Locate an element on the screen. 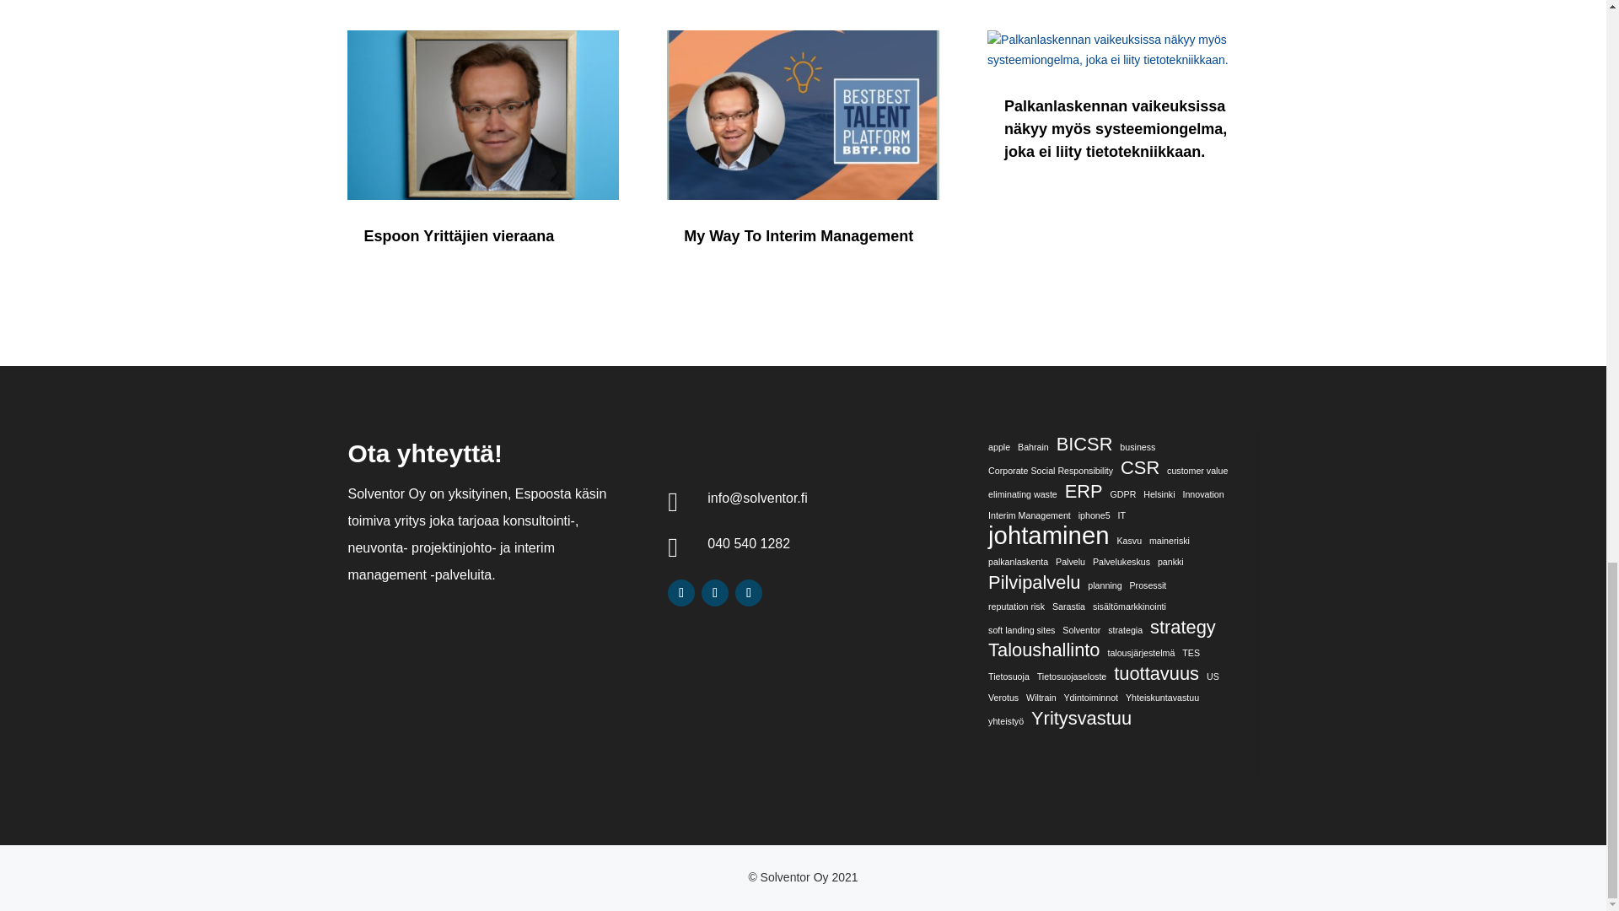  Seuraa X is located at coordinates (749, 592).